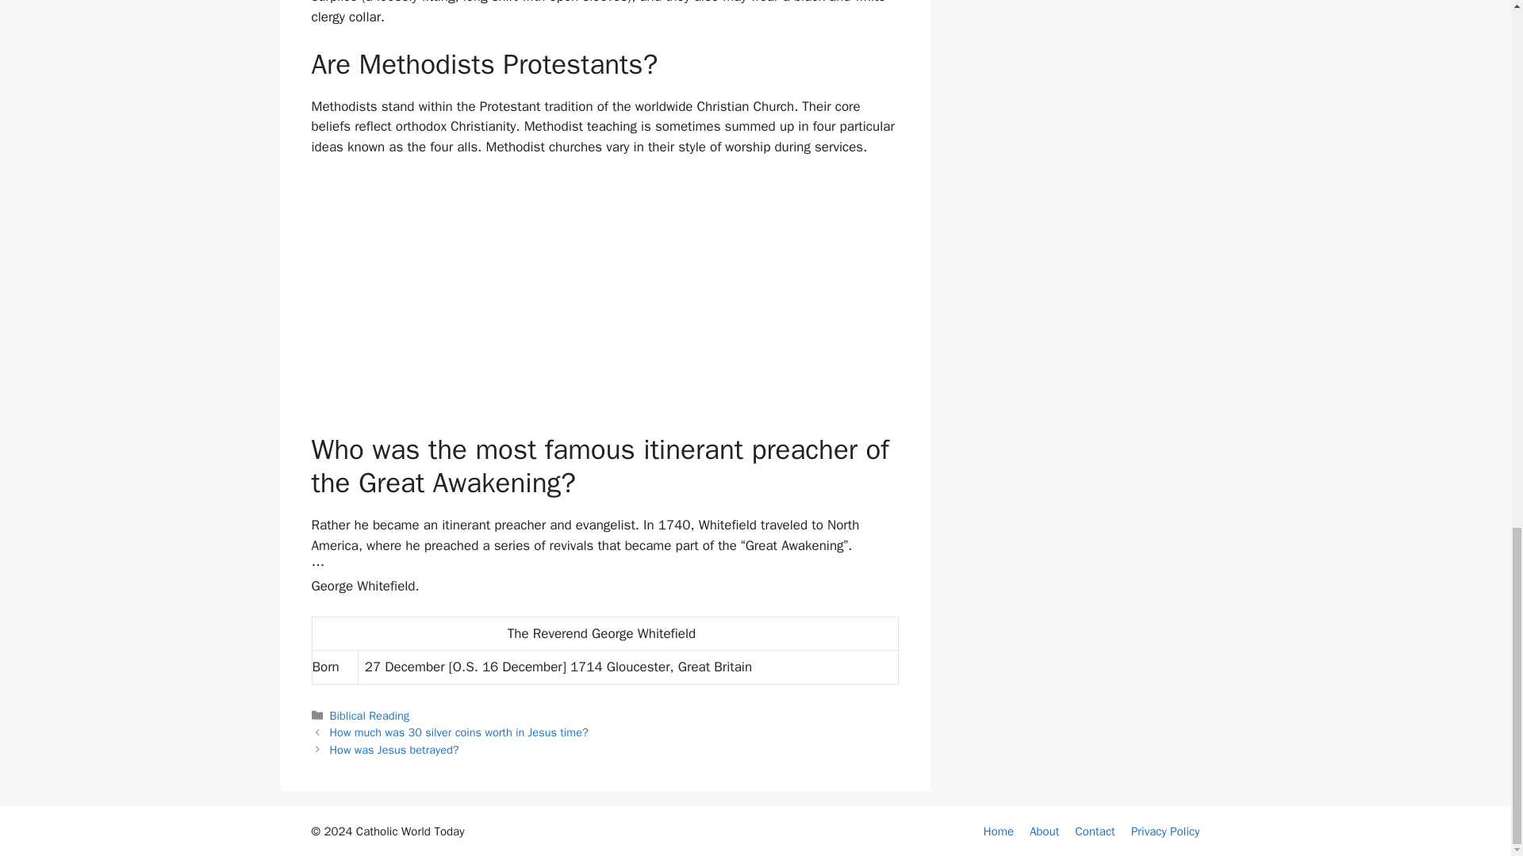  What do you see at coordinates (1165, 831) in the screenshot?
I see `Privacy Policy` at bounding box center [1165, 831].